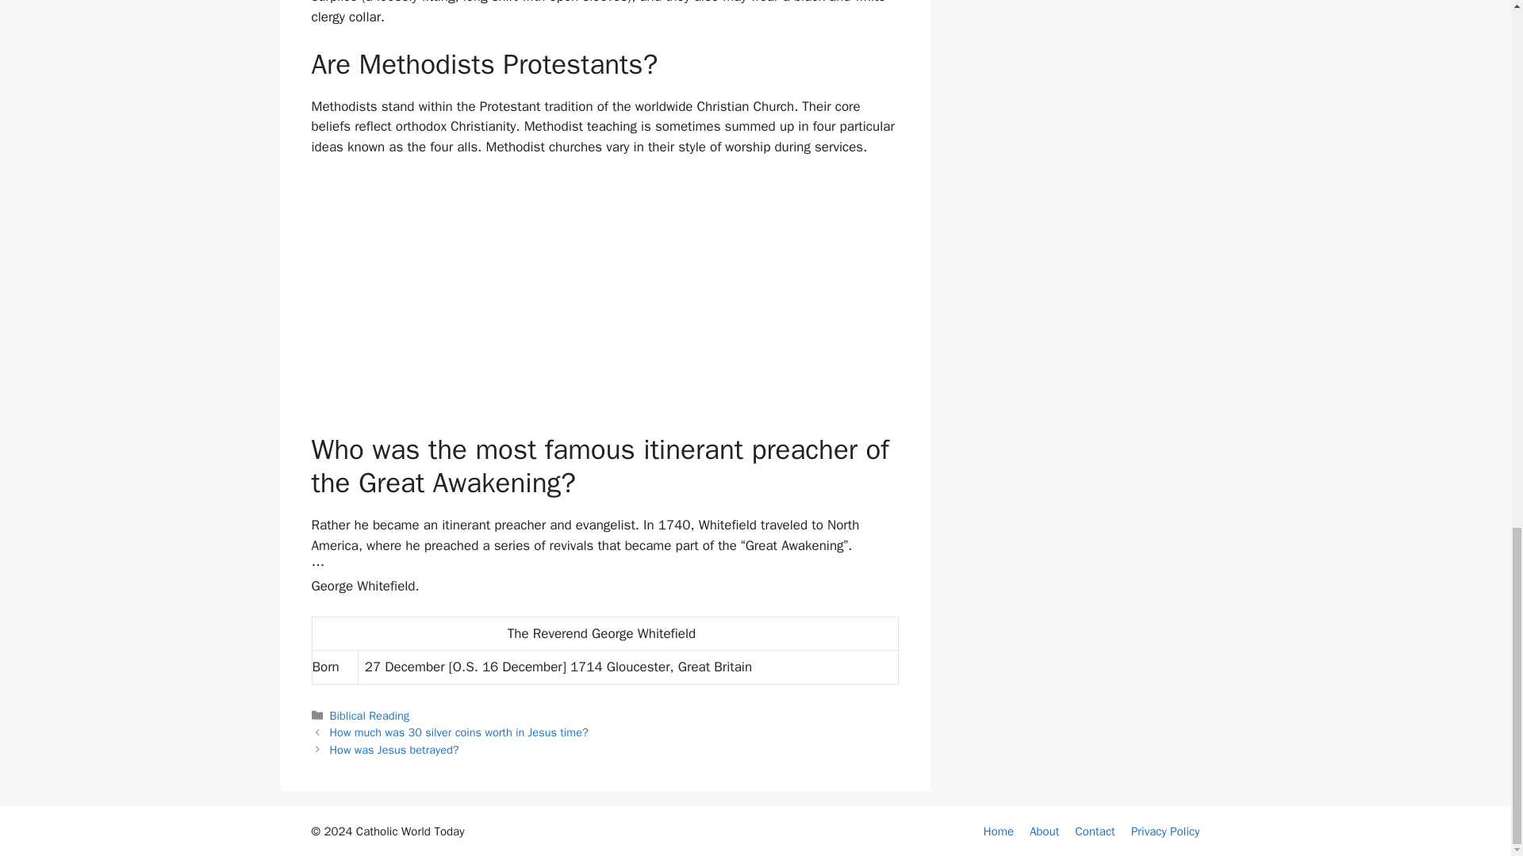  What do you see at coordinates (1165, 831) in the screenshot?
I see `Privacy Policy` at bounding box center [1165, 831].